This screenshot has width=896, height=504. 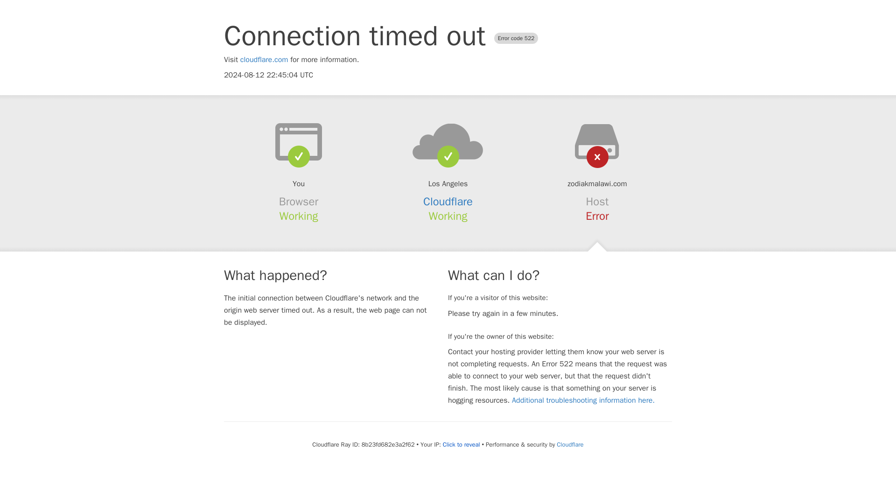 I want to click on Additional troubleshooting information here., so click(x=583, y=400).